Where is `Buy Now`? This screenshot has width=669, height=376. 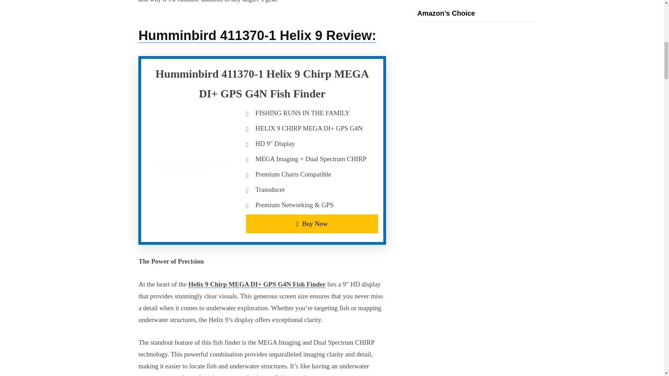 Buy Now is located at coordinates (312, 224).